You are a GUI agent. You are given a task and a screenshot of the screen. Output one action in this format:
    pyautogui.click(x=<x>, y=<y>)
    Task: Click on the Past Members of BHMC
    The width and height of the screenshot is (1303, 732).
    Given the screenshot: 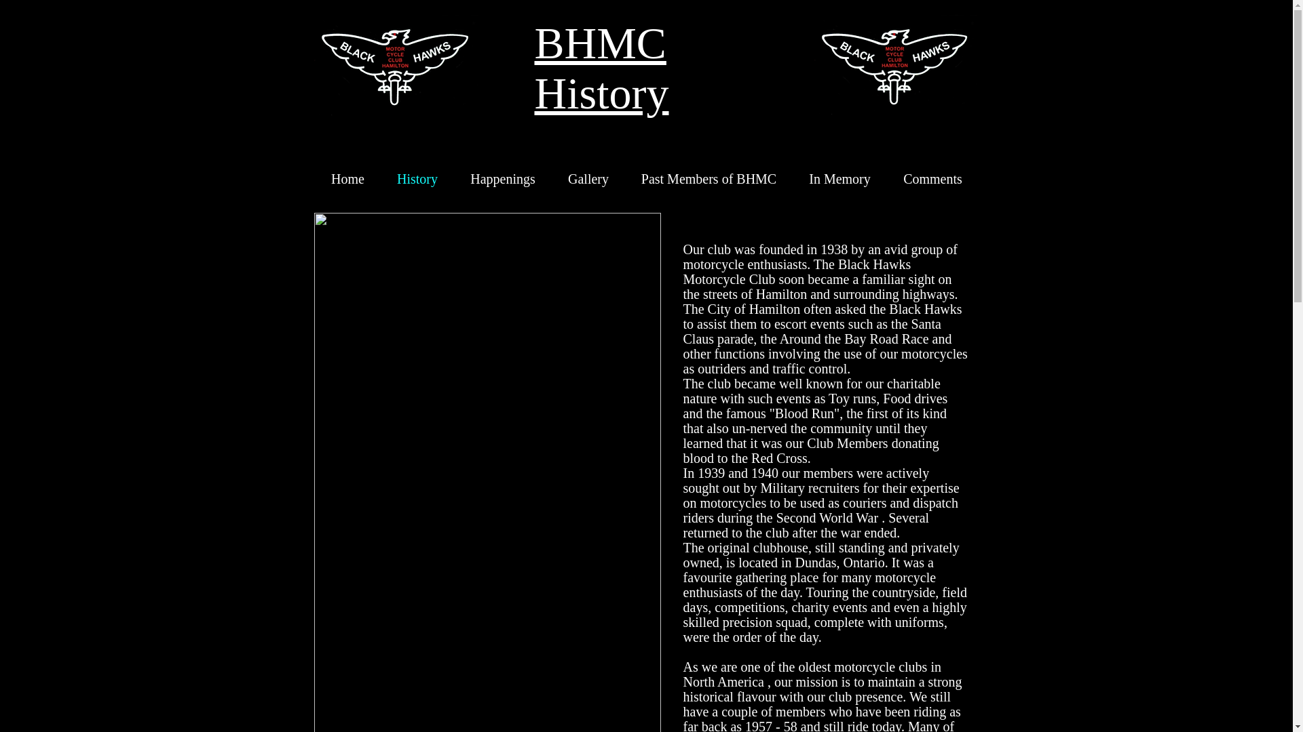 What is the action you would take?
    pyautogui.click(x=709, y=179)
    